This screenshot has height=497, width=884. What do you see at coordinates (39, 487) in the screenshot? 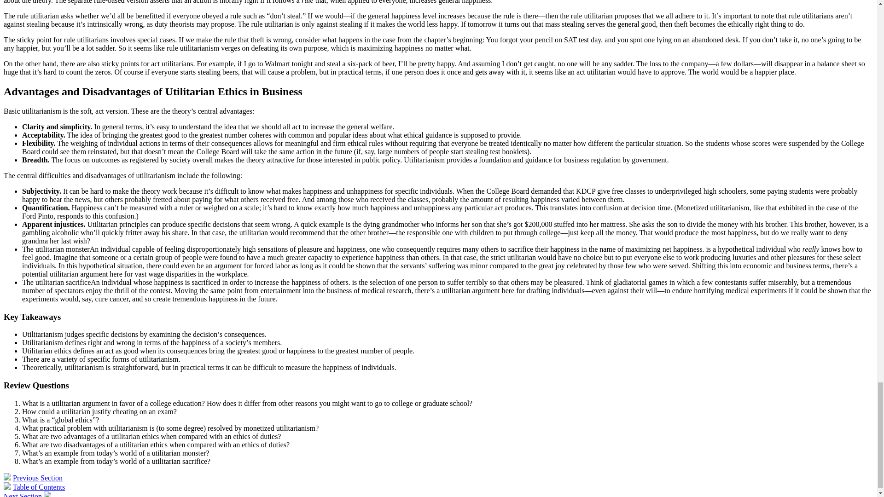
I see `Table of Contents` at bounding box center [39, 487].